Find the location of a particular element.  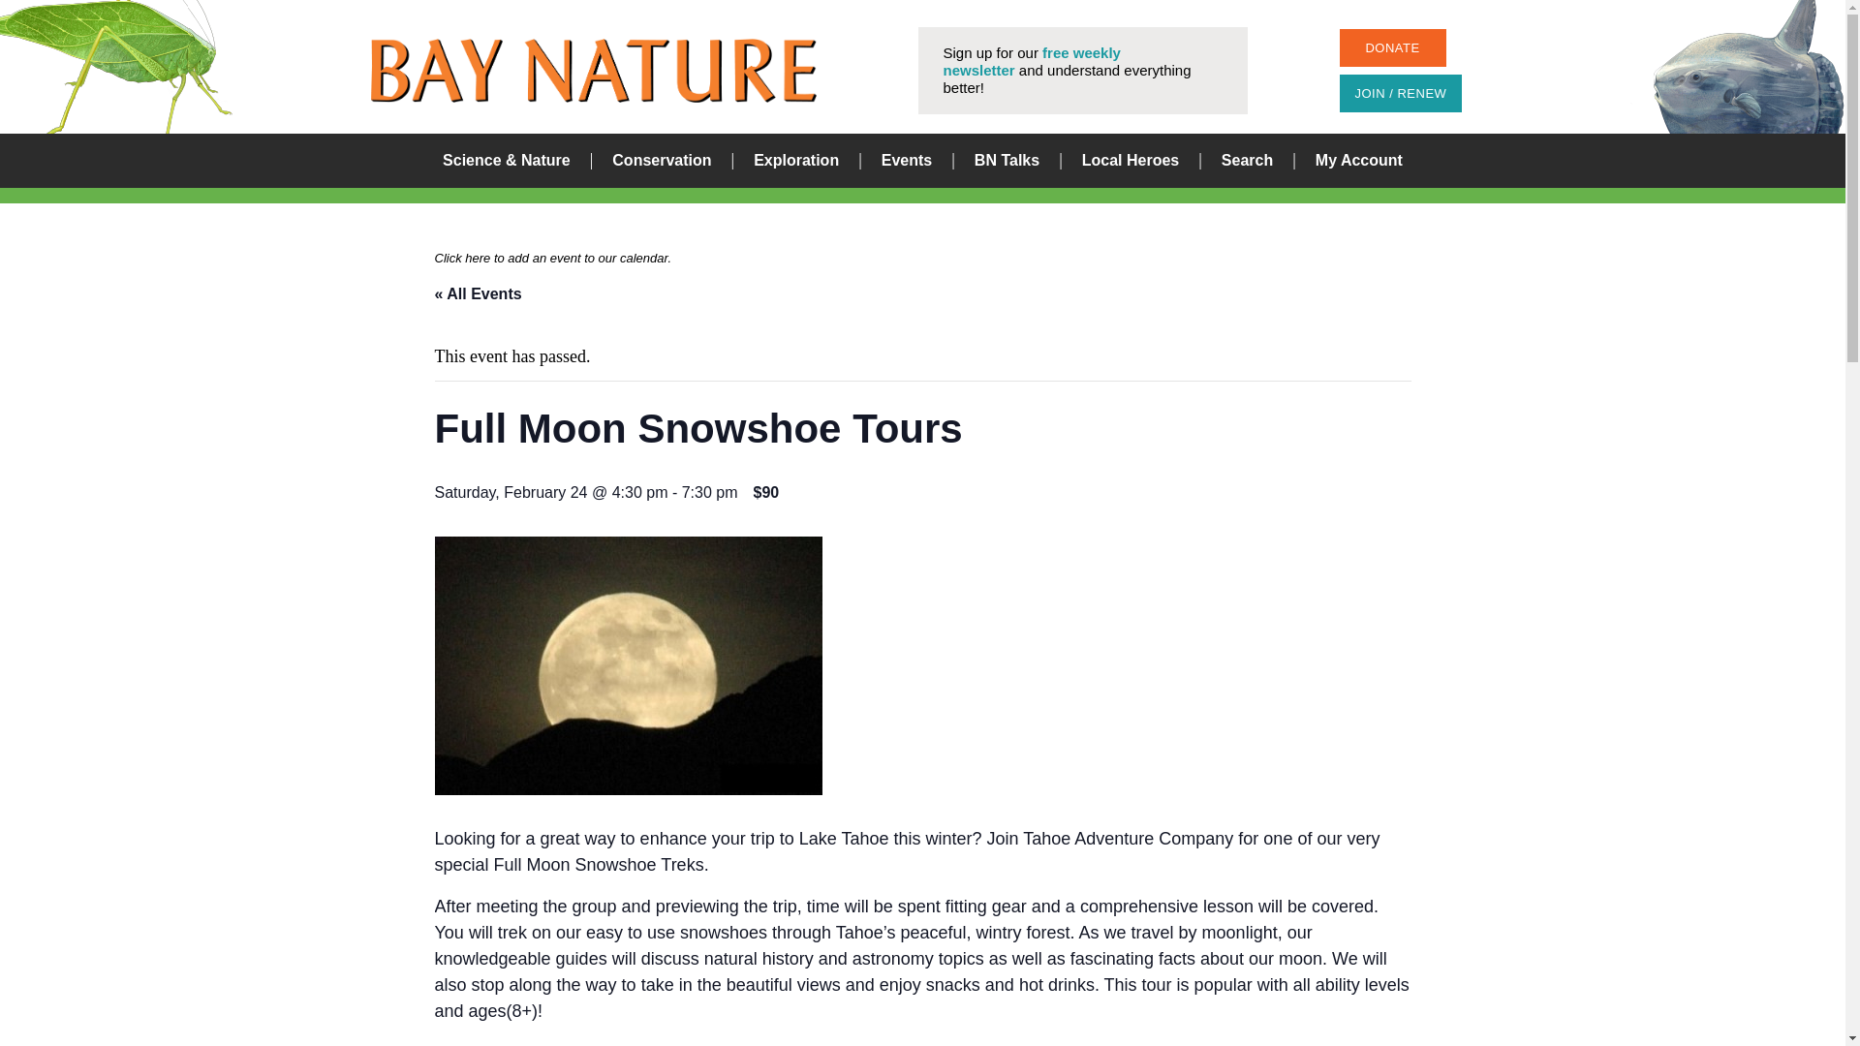

Search is located at coordinates (1247, 161).